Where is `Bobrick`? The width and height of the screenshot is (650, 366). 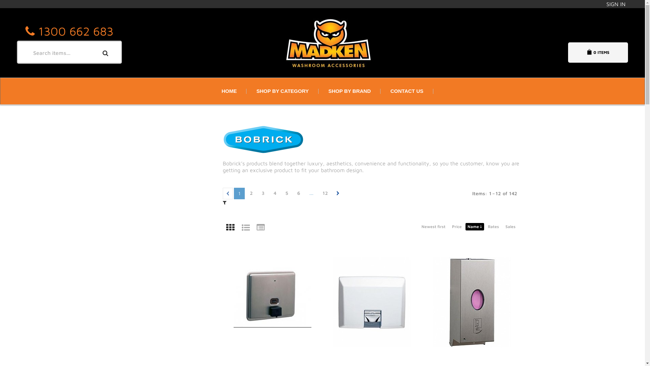 Bobrick is located at coordinates (372, 140).